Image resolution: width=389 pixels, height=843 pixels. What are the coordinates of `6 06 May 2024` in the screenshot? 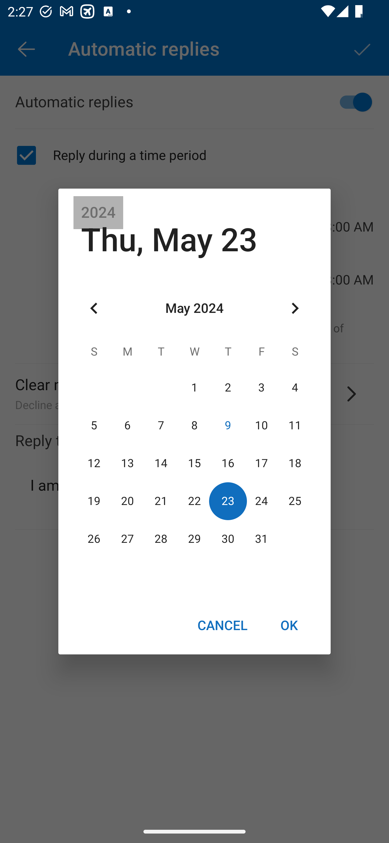 It's located at (128, 425).